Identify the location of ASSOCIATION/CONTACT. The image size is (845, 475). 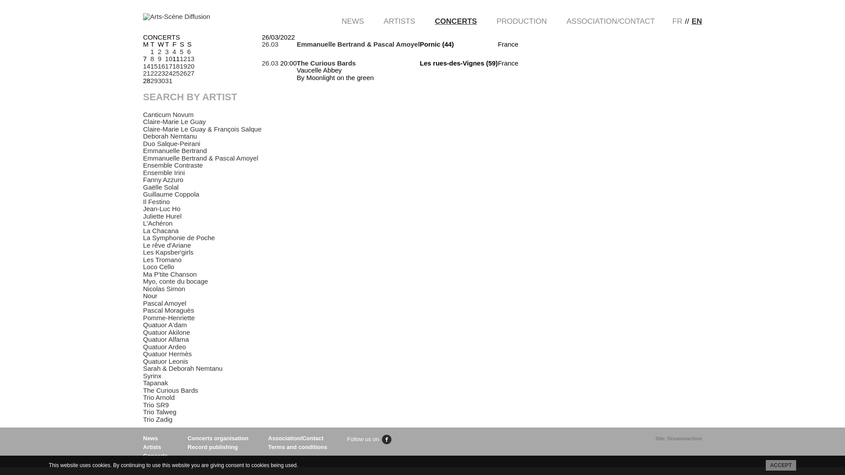
(611, 21).